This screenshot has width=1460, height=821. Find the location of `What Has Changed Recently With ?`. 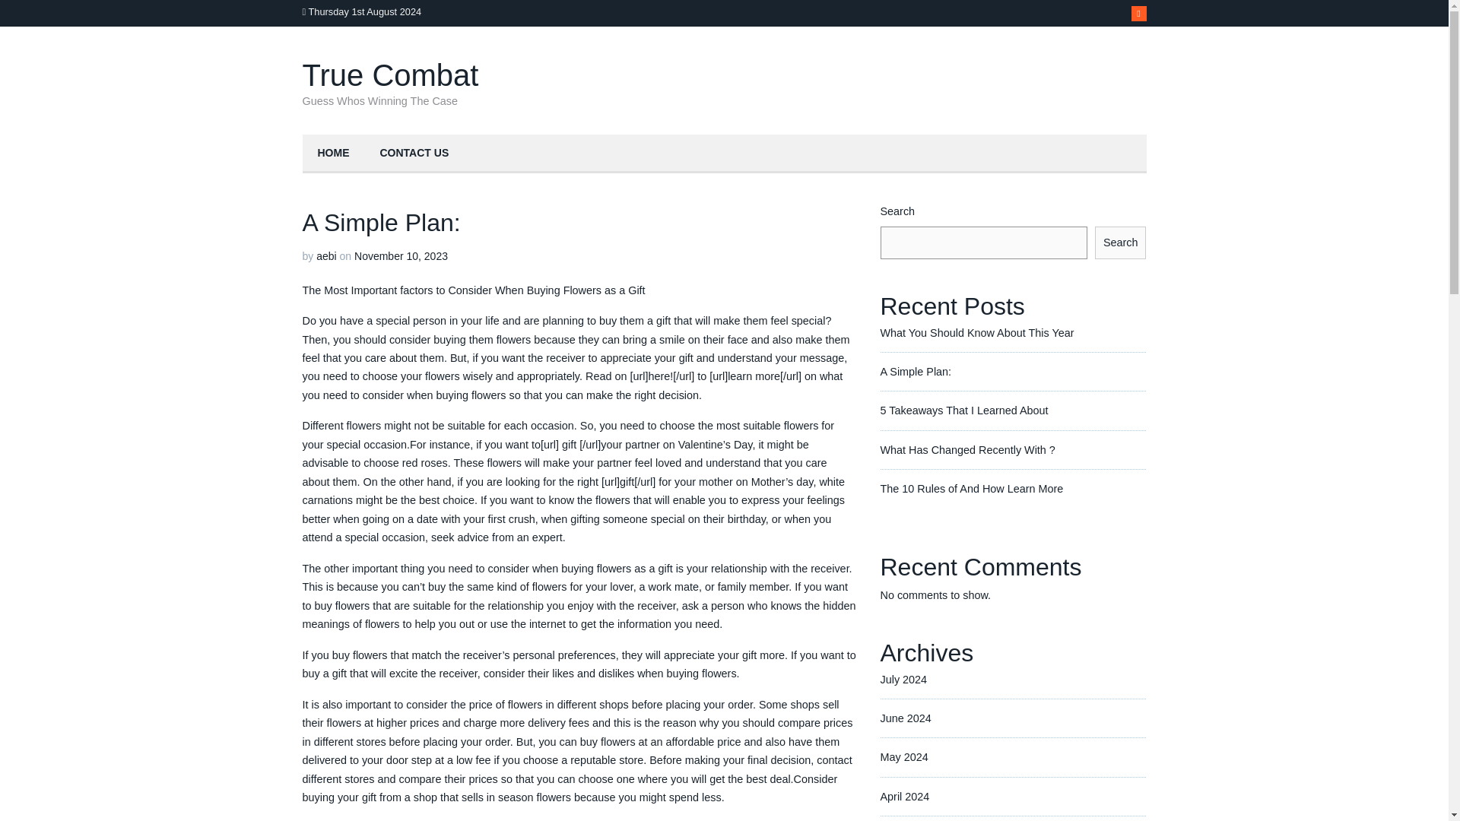

What Has Changed Recently With ? is located at coordinates (967, 450).